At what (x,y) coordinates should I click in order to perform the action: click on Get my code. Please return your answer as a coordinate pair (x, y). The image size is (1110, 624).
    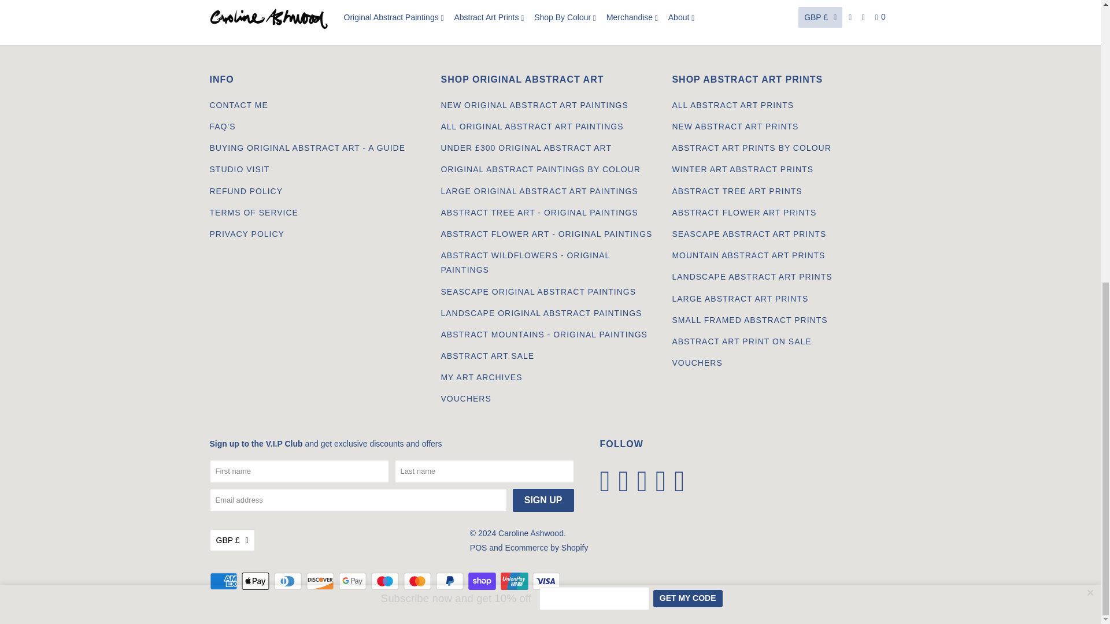
    Looking at the image, I should click on (688, 84).